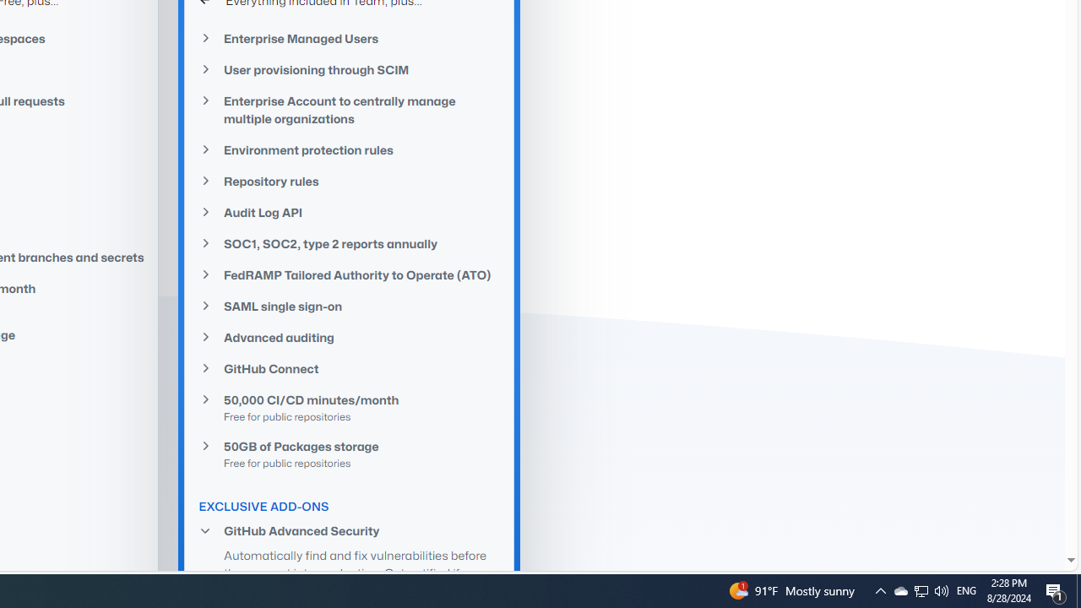  What do you see at coordinates (350, 37) in the screenshot?
I see `Enterprise Managed Users` at bounding box center [350, 37].